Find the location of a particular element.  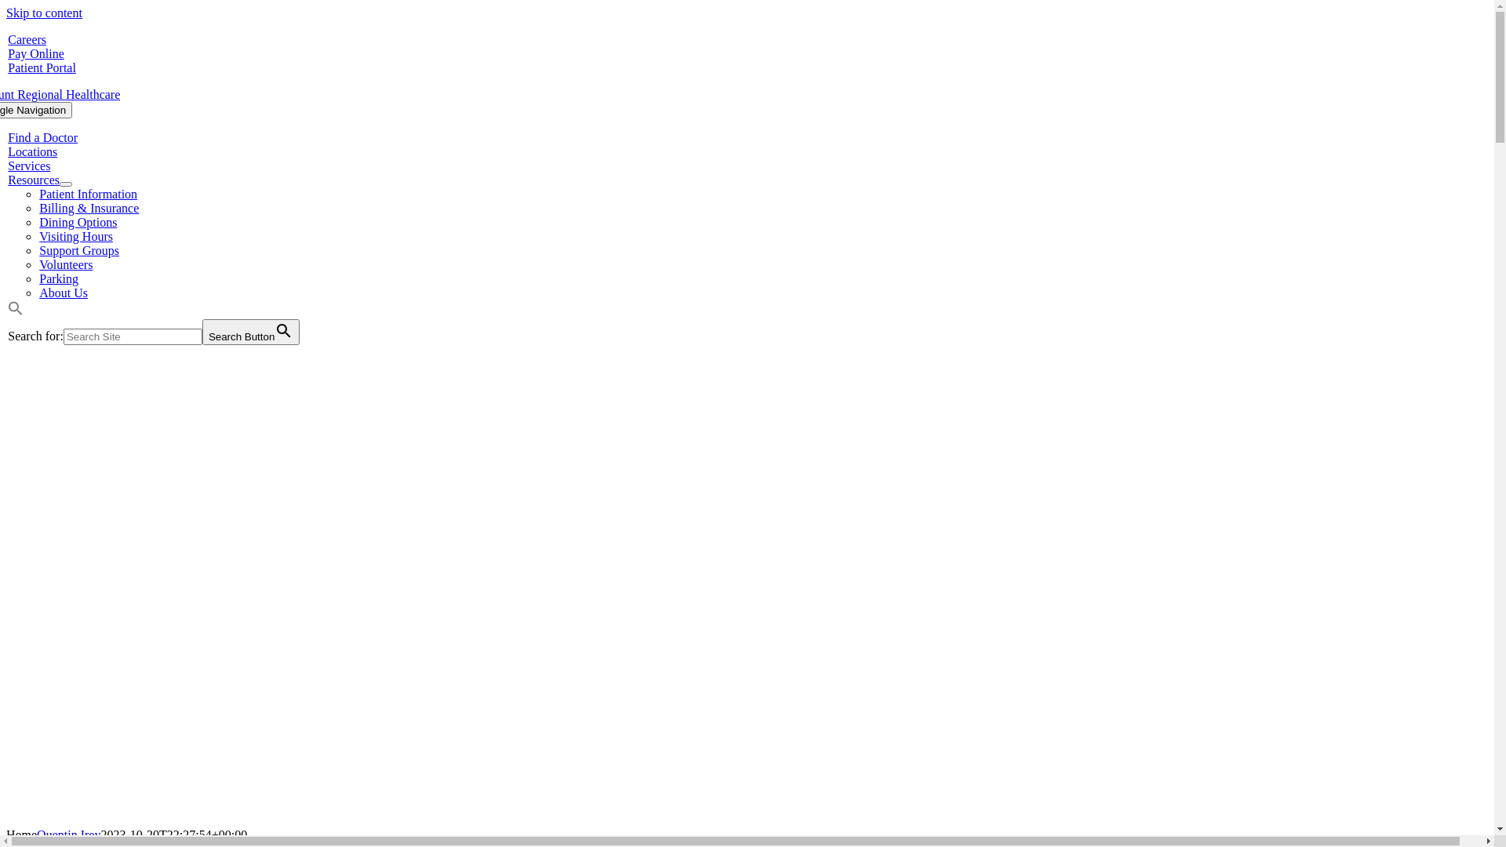

Visiting Hours is located at coordinates (76, 237).